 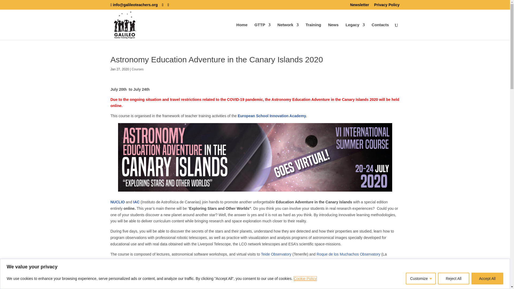 What do you see at coordinates (380, 32) in the screenshot?
I see `Contacts` at bounding box center [380, 32].